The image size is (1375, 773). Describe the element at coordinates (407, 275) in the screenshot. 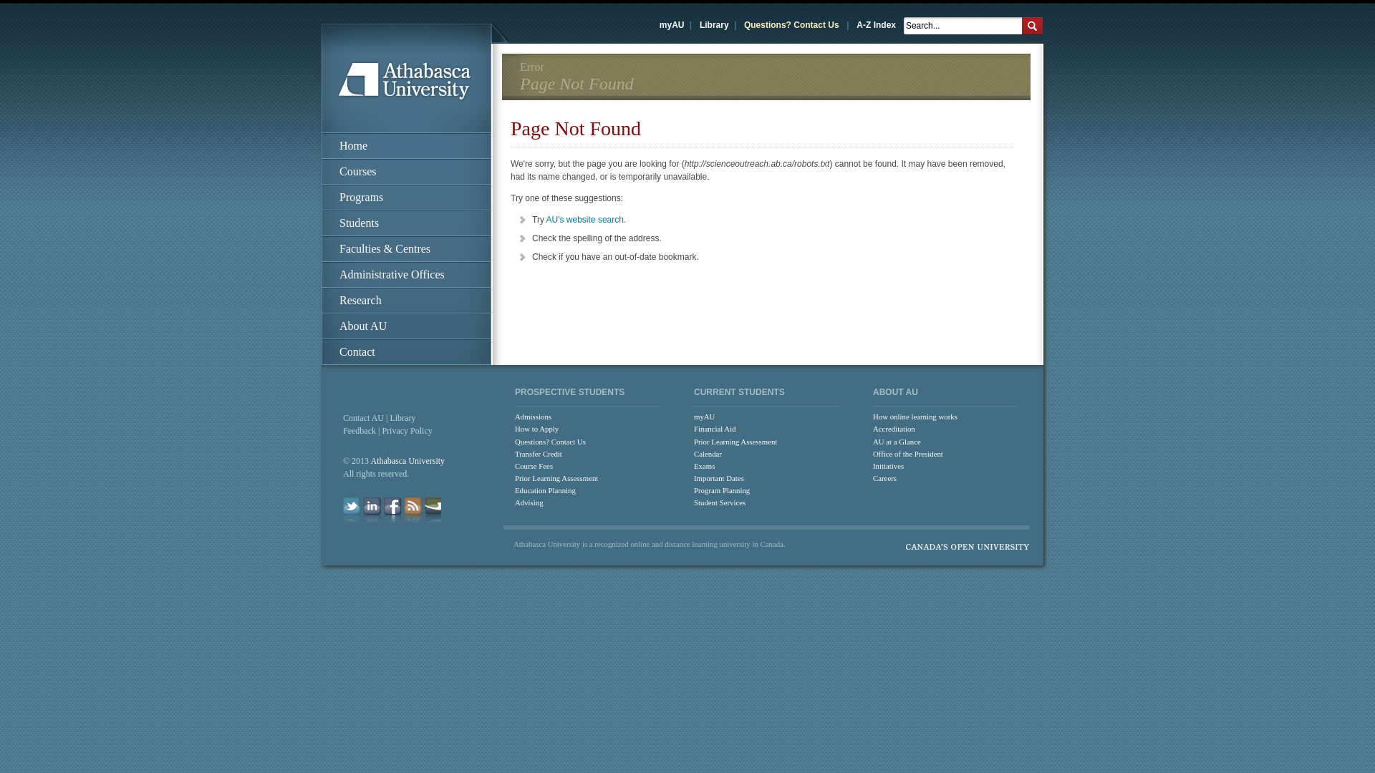

I see `Administrative Offices` at that location.